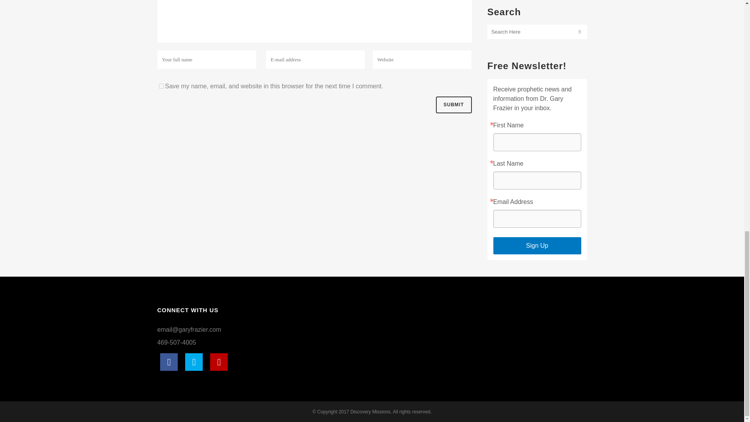 Image resolution: width=750 pixels, height=422 pixels. Describe the element at coordinates (454, 105) in the screenshot. I see `Submit` at that location.